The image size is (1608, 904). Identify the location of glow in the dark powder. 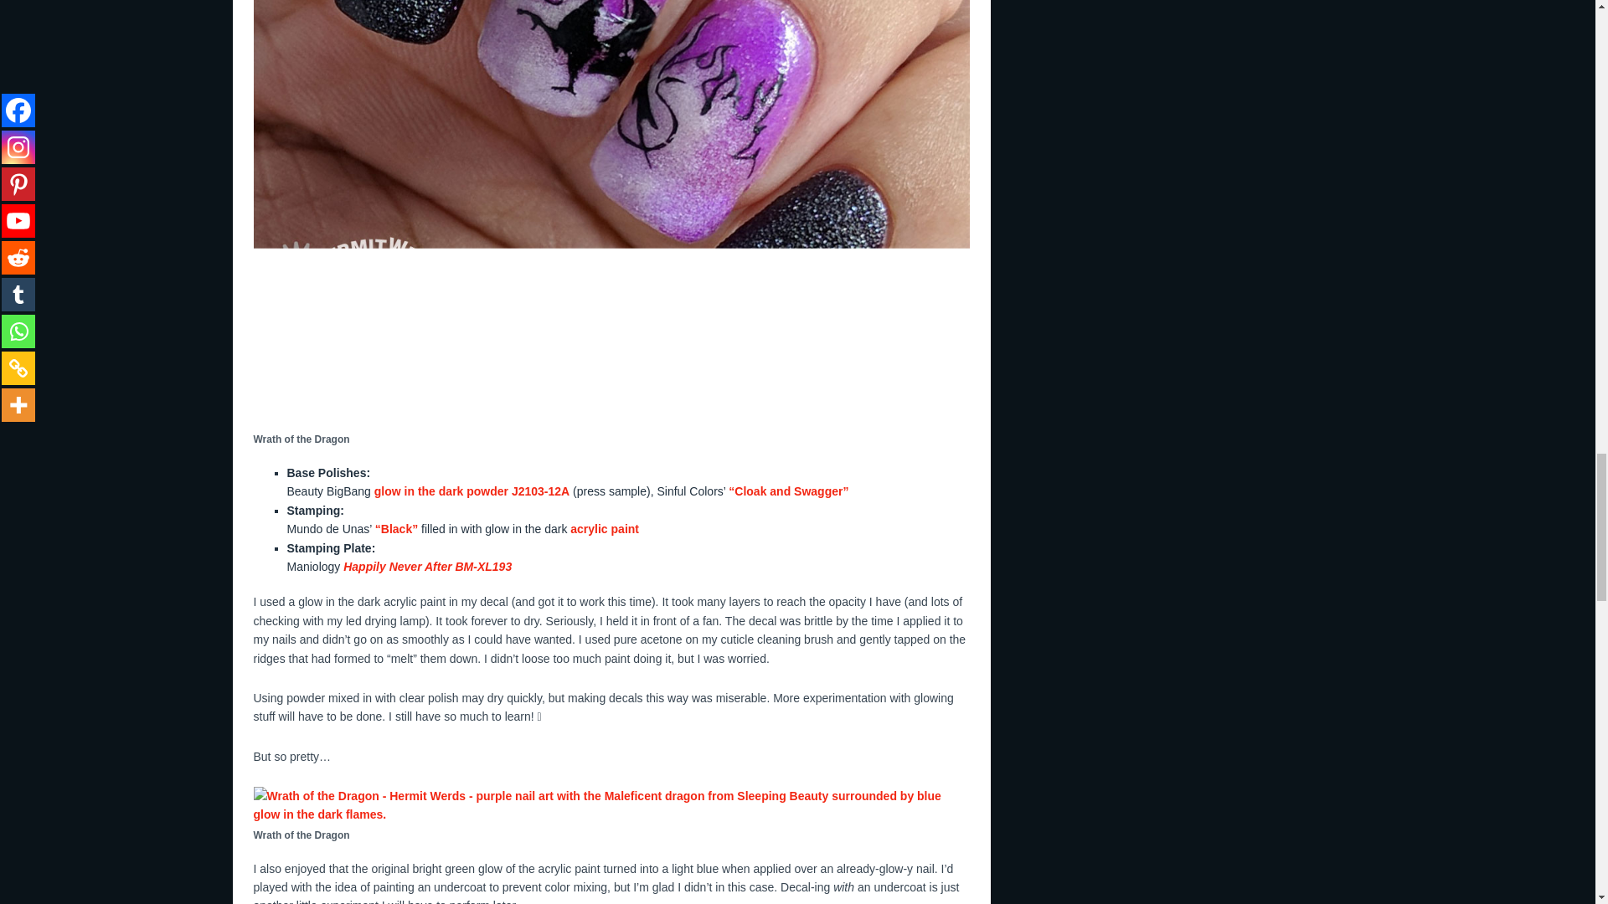
(441, 491).